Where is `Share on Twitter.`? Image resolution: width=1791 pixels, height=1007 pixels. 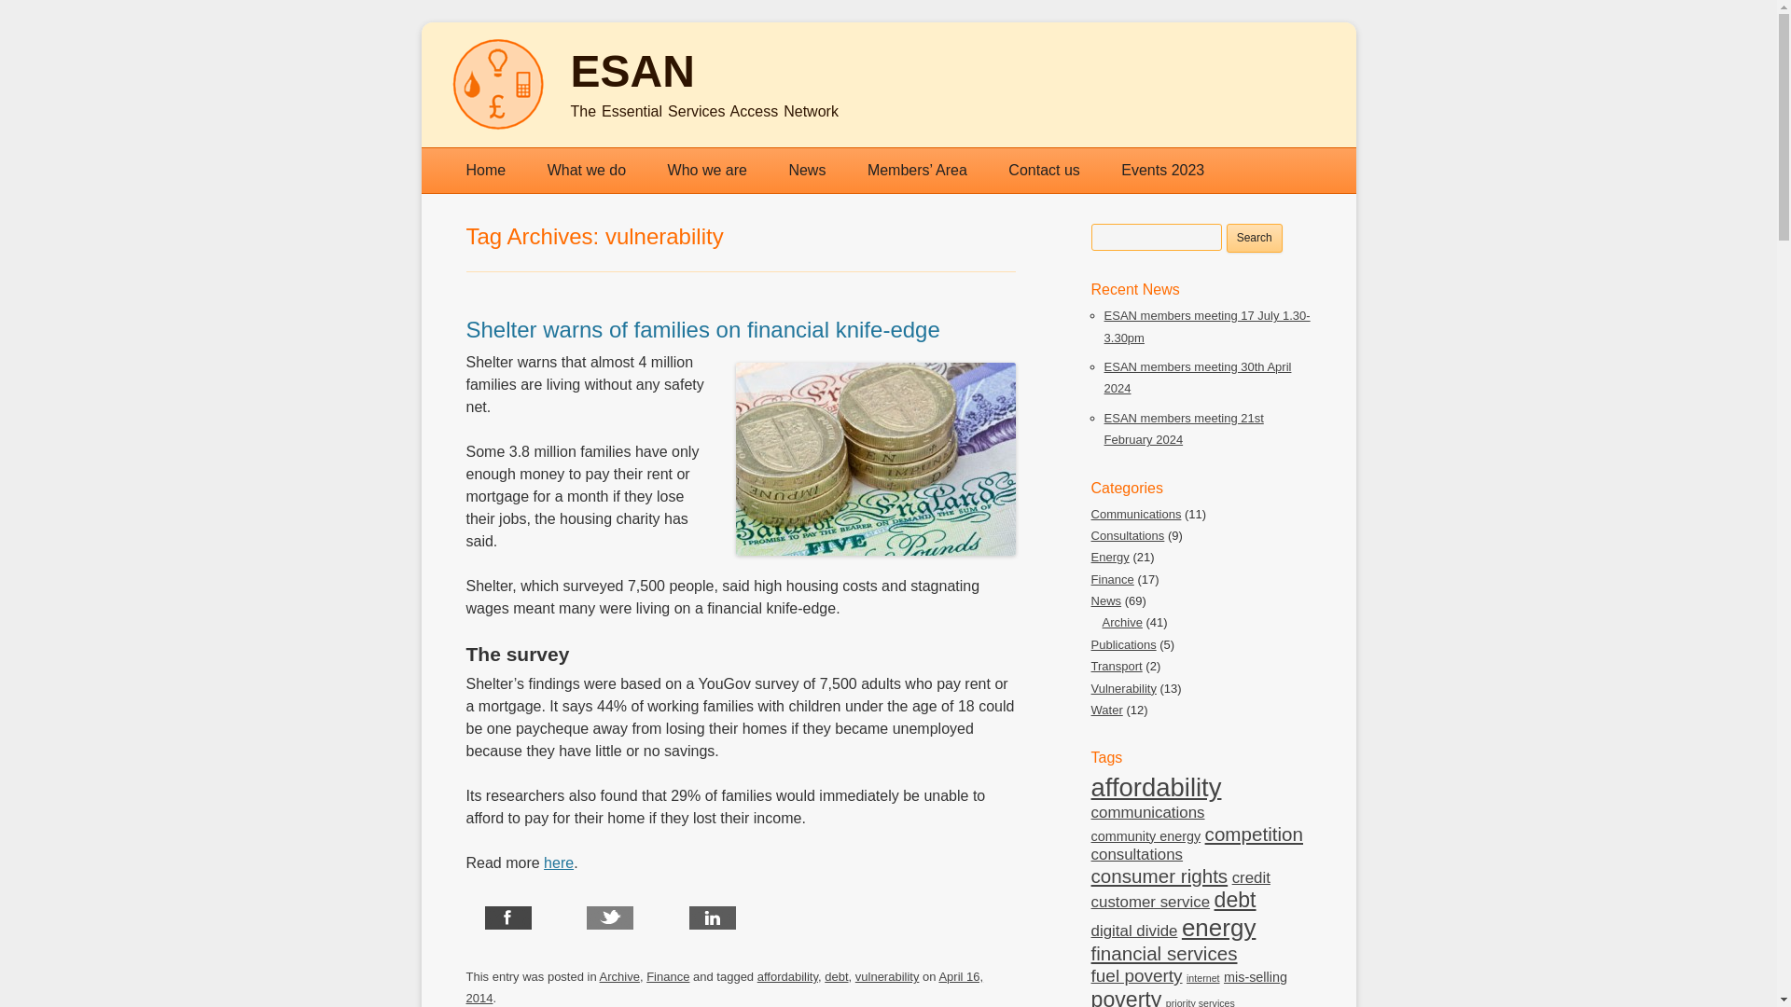 Share on Twitter. is located at coordinates (657, 920).